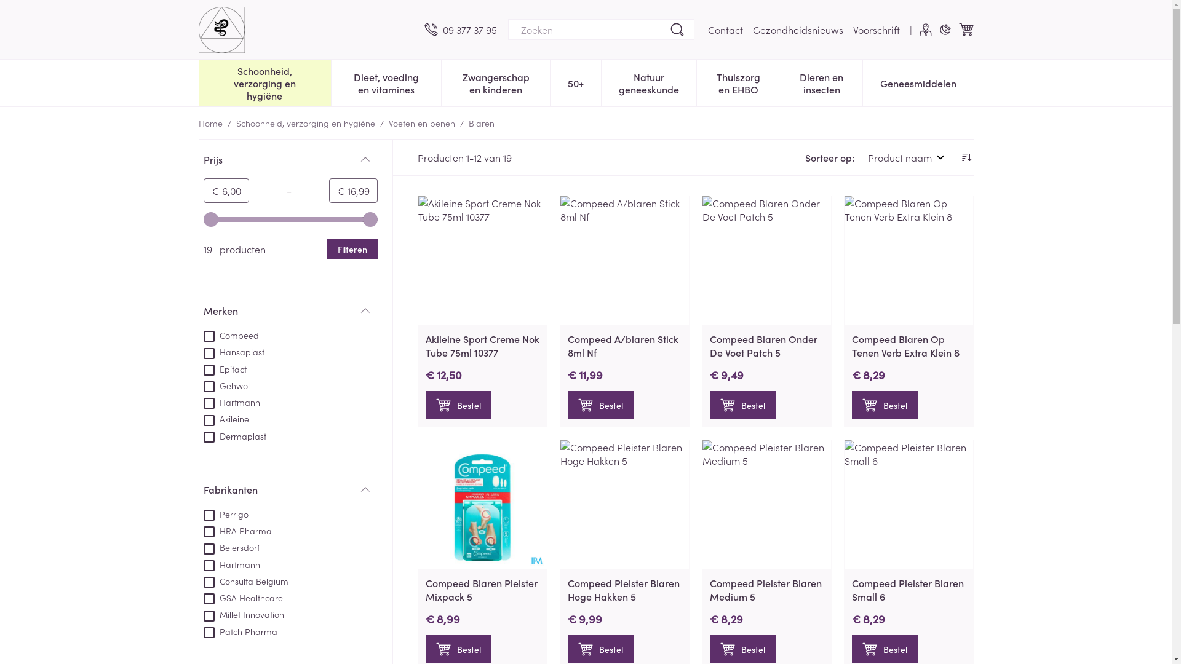  Describe the element at coordinates (209, 437) in the screenshot. I see `on` at that location.